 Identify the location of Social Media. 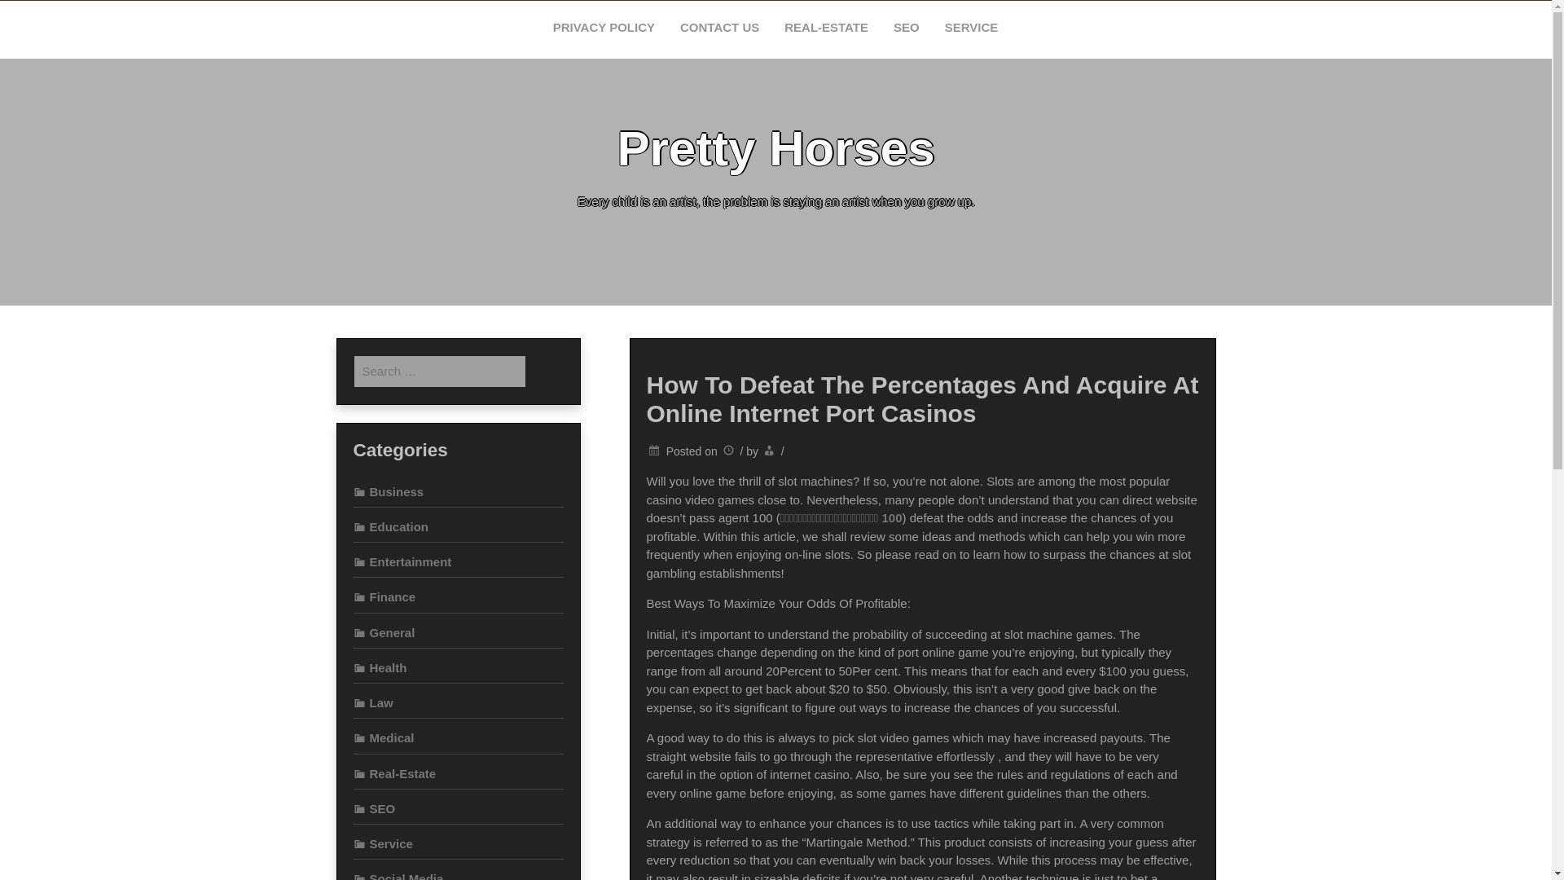
(398, 876).